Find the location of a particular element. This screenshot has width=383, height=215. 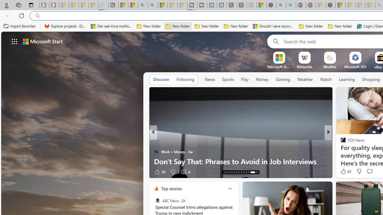

AutomationID: tab-22 is located at coordinates (246, 172).